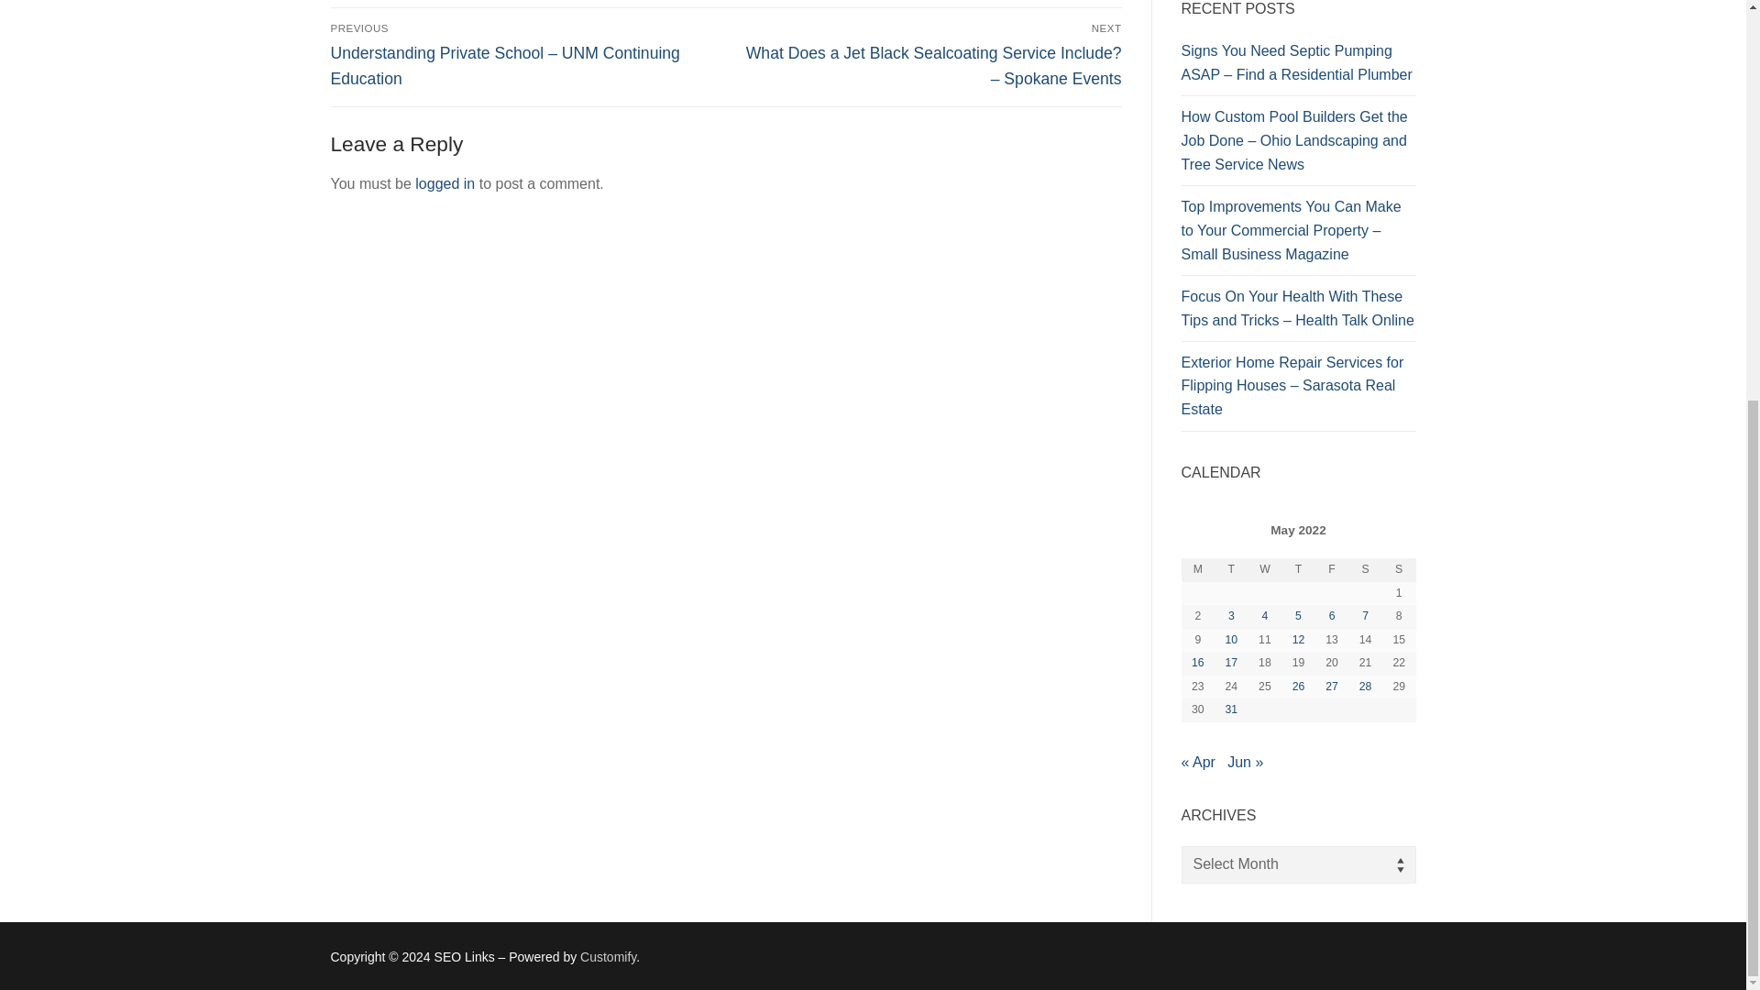 The height and width of the screenshot is (990, 1760). I want to click on Thursday, so click(1298, 570).